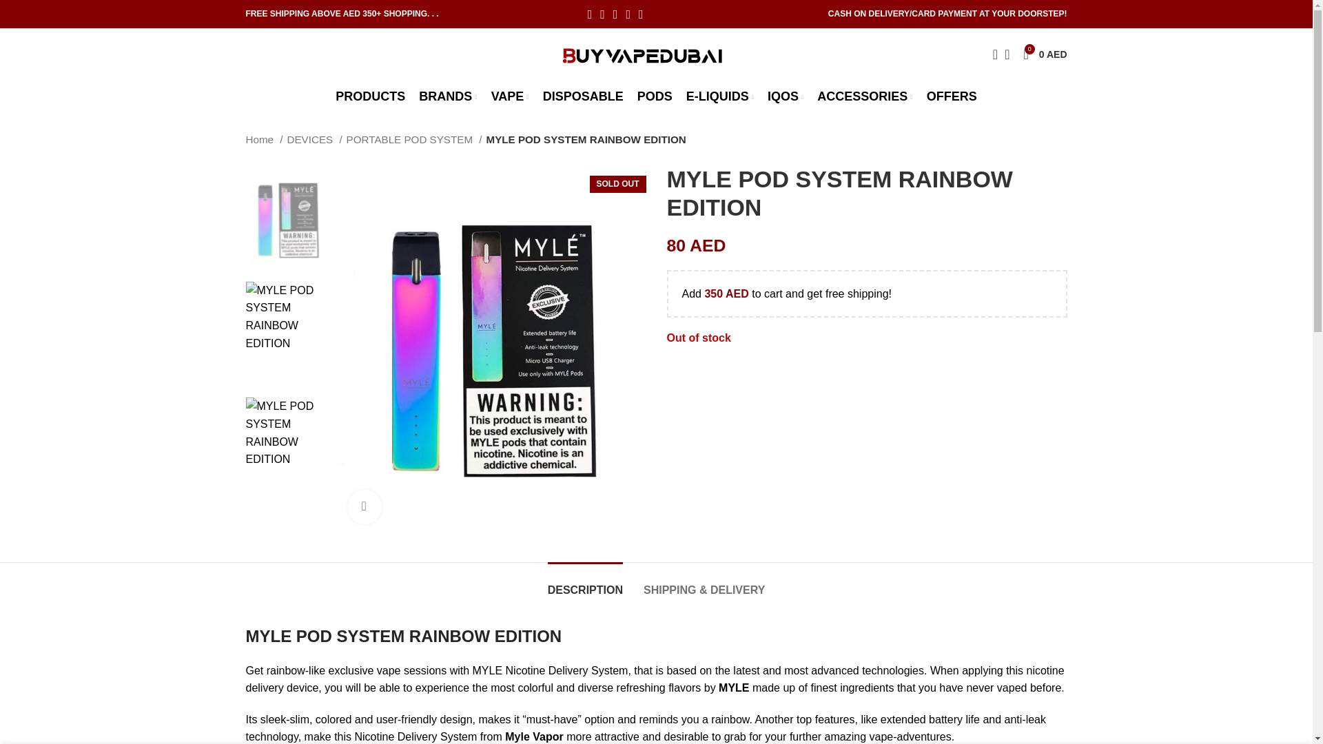 The width and height of the screenshot is (1323, 744). What do you see at coordinates (448, 96) in the screenshot?
I see `ACCESSORIES` at bounding box center [448, 96].